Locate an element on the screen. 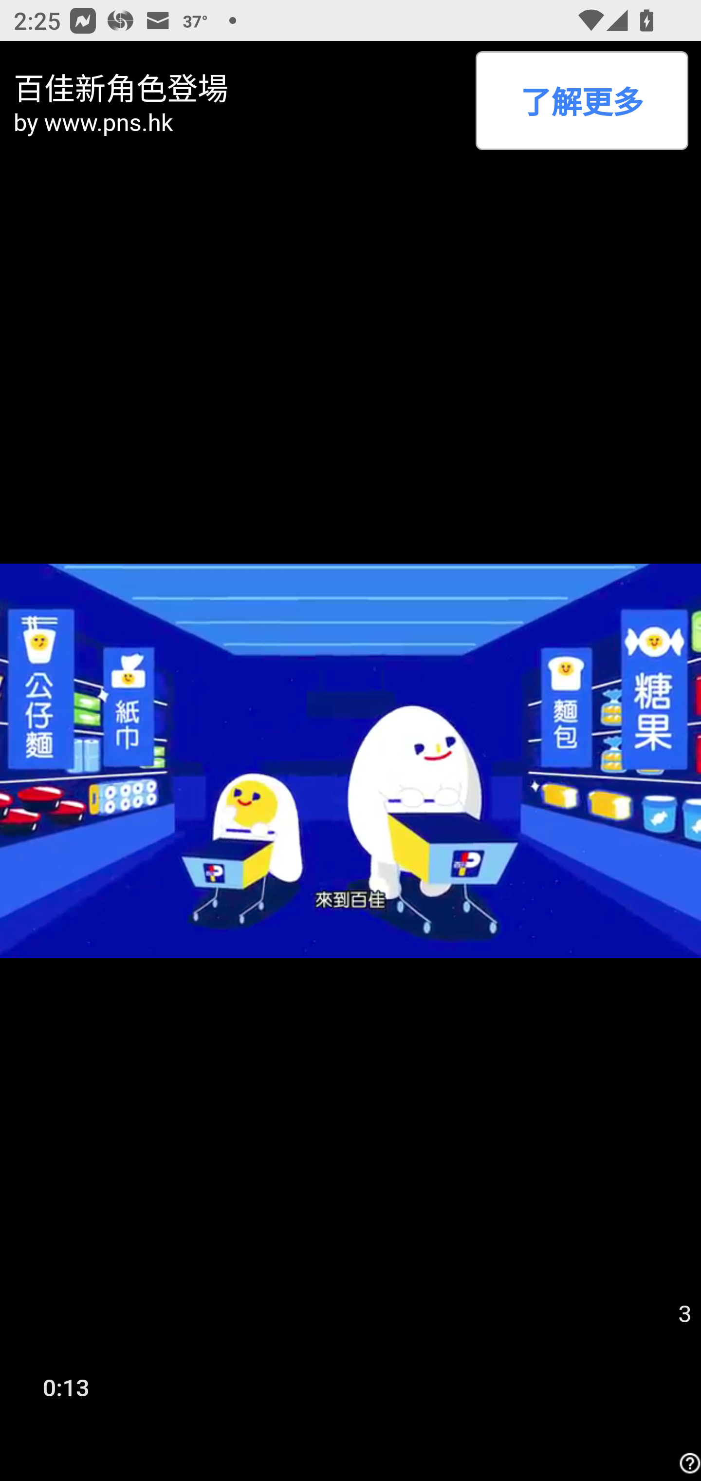 This screenshot has height=1481, width=701. 百佳新角色登場 is located at coordinates (238, 86).